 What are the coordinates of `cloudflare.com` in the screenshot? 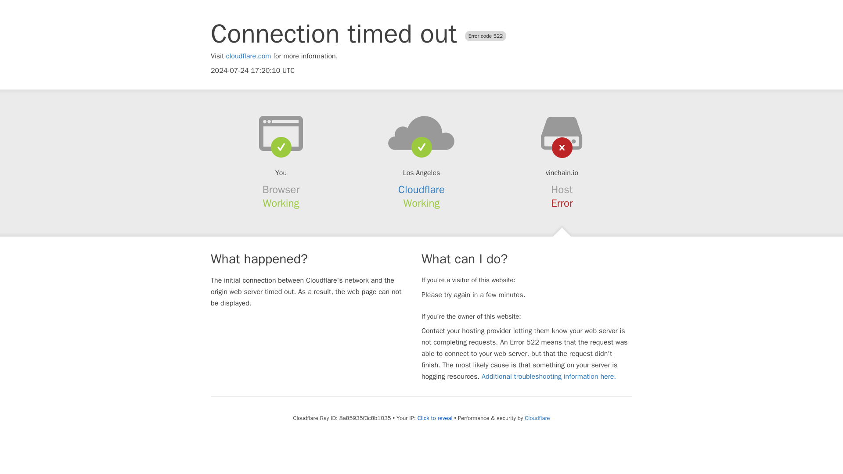 It's located at (249, 56).